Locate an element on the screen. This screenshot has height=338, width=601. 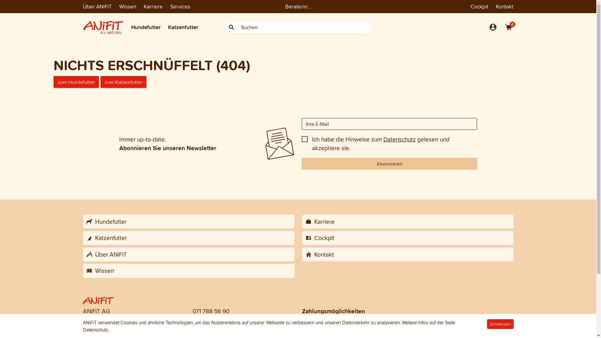
Cockpit is located at coordinates (480, 7).